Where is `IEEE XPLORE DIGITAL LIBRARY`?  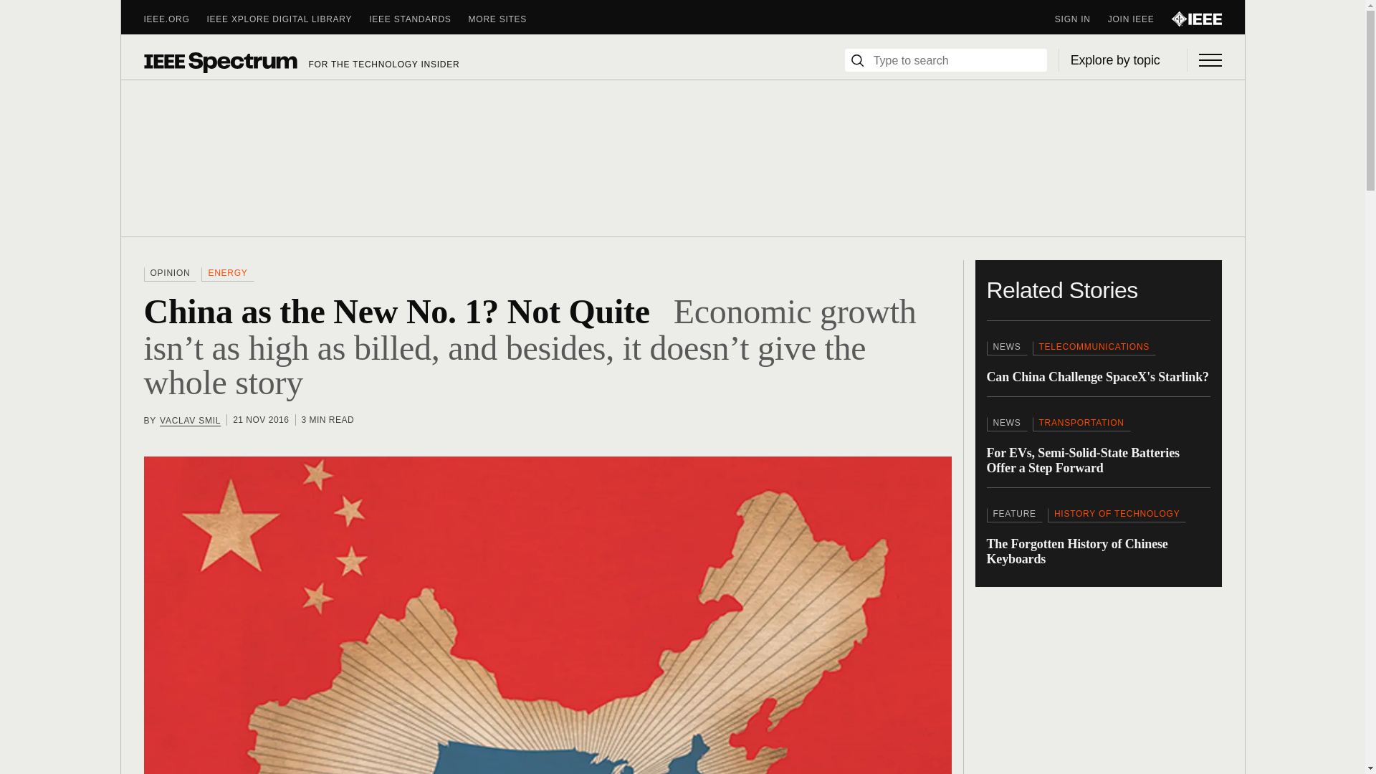 IEEE XPLORE DIGITAL LIBRARY is located at coordinates (288, 19).